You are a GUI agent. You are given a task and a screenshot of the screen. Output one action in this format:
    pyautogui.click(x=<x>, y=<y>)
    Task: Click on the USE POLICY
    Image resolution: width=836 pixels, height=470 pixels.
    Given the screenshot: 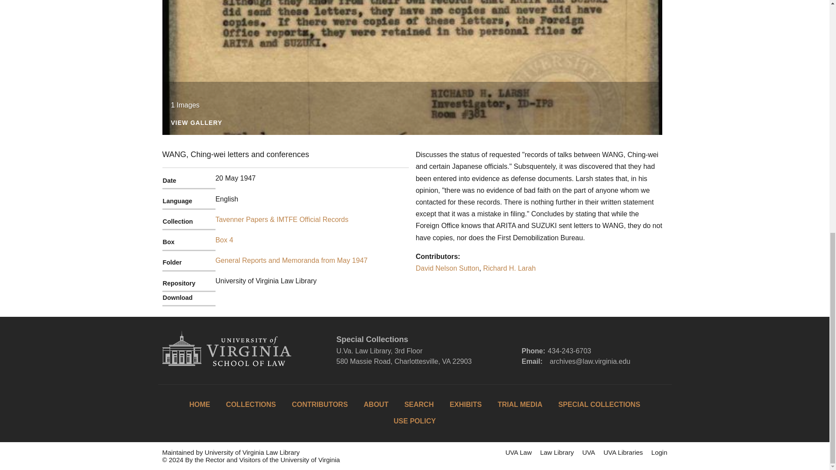 What is the action you would take?
    pyautogui.click(x=415, y=421)
    